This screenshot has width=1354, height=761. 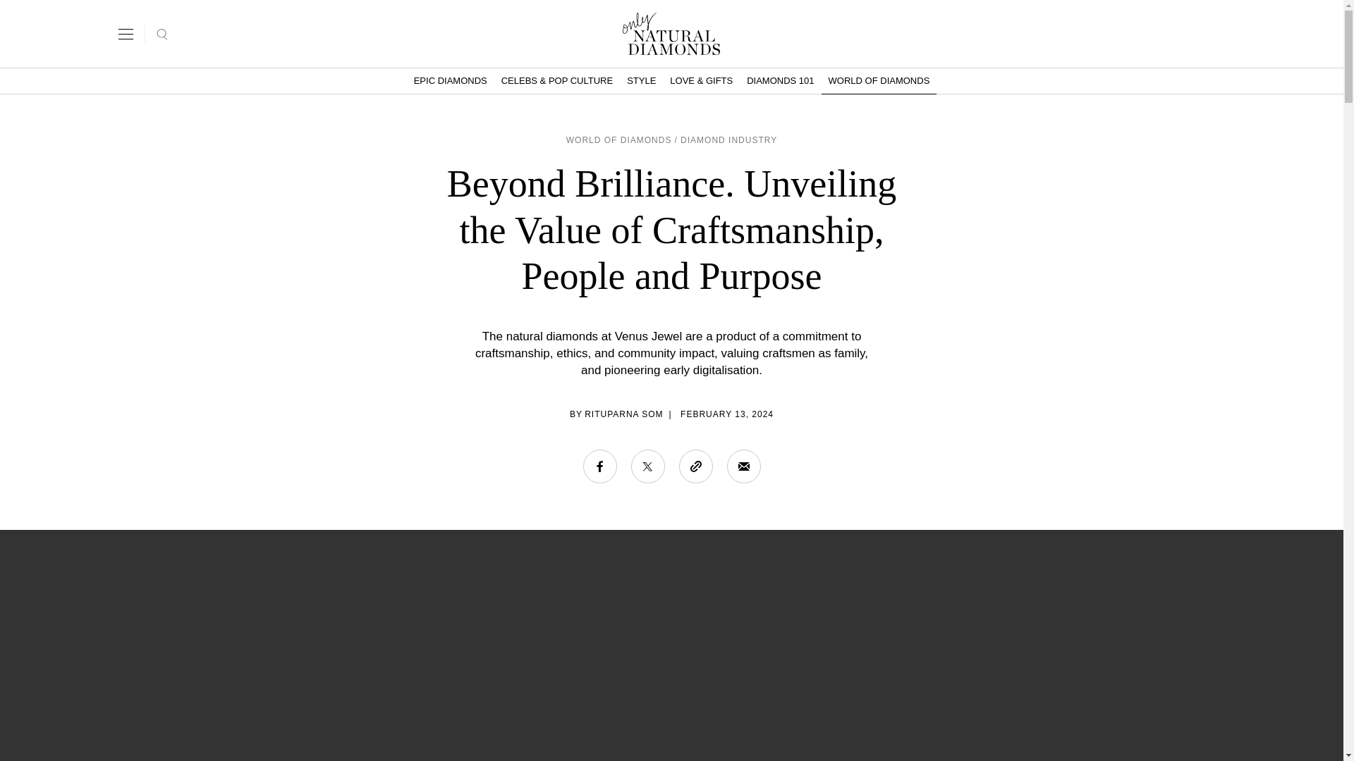 What do you see at coordinates (599, 466) in the screenshot?
I see `Share on Facebook` at bounding box center [599, 466].